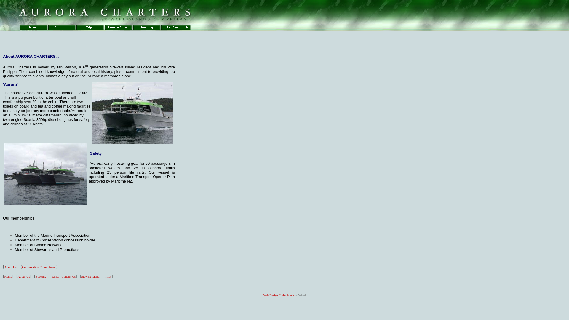 Image resolution: width=569 pixels, height=320 pixels. What do you see at coordinates (10, 267) in the screenshot?
I see `About Us` at bounding box center [10, 267].